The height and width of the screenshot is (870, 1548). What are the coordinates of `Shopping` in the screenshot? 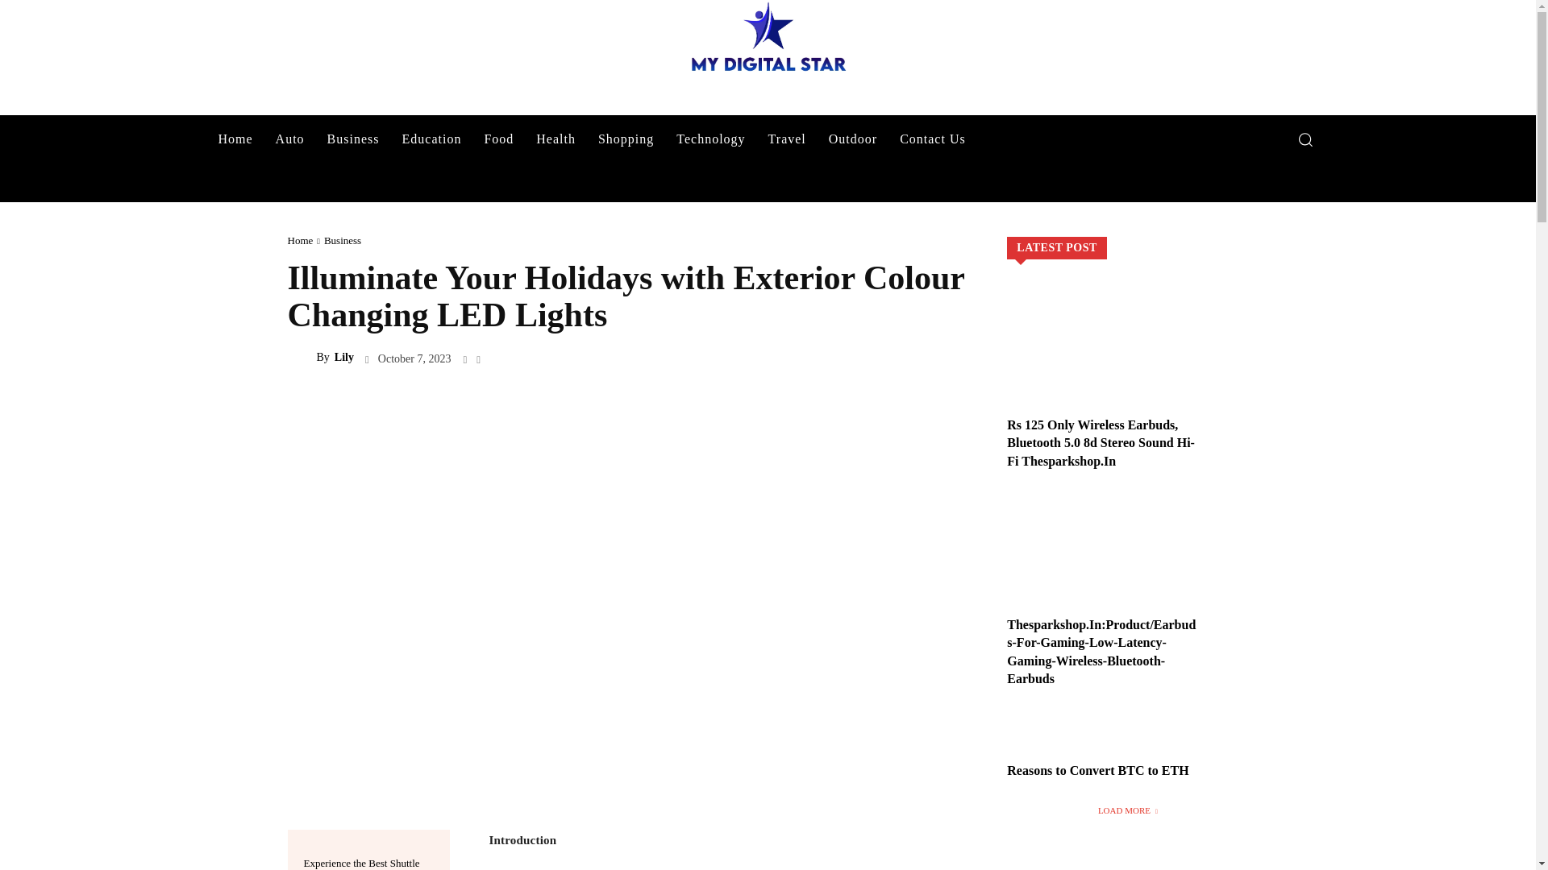 It's located at (626, 139).